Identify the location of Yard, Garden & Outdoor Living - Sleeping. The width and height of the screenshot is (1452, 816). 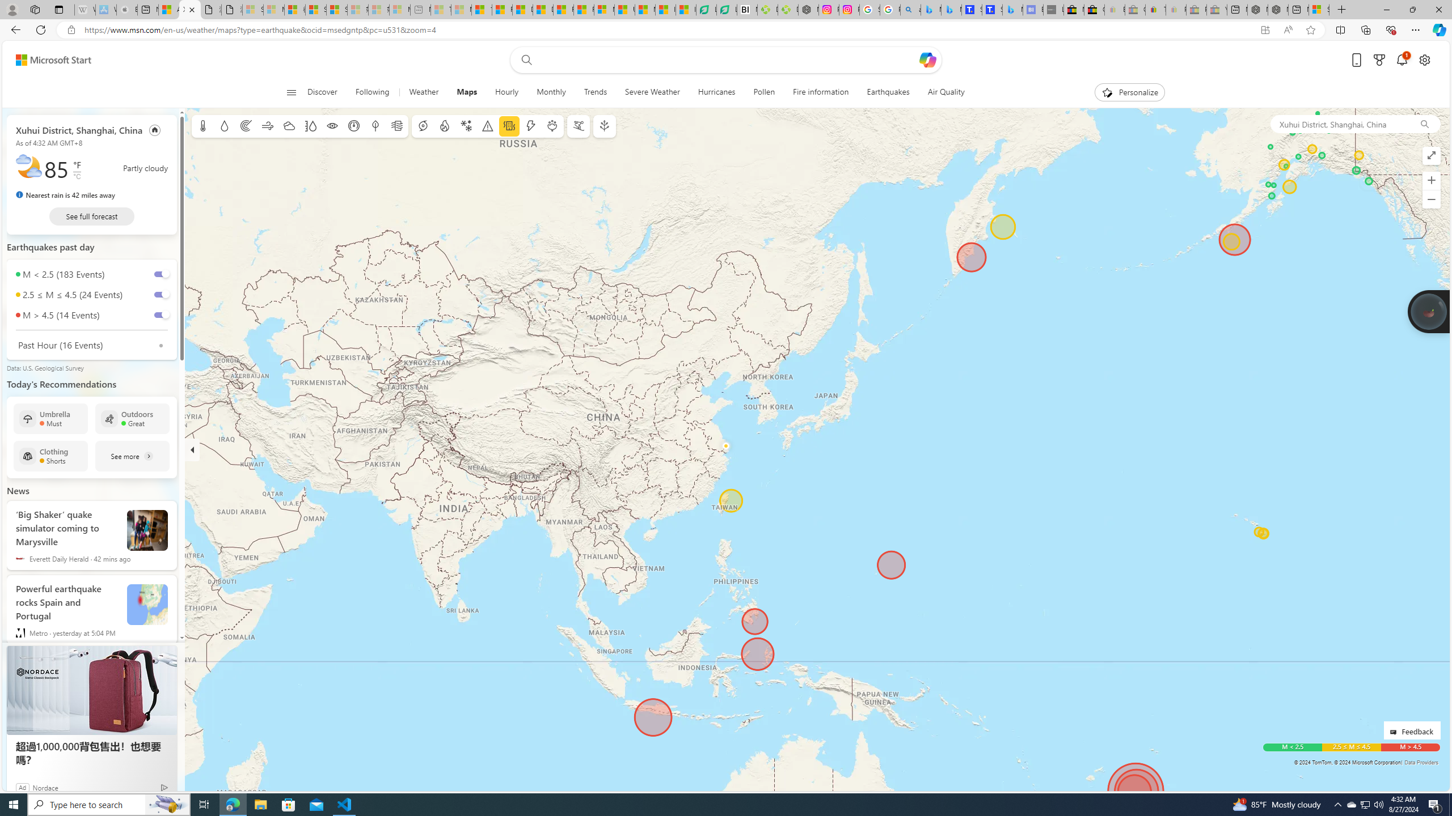
(1216, 10).